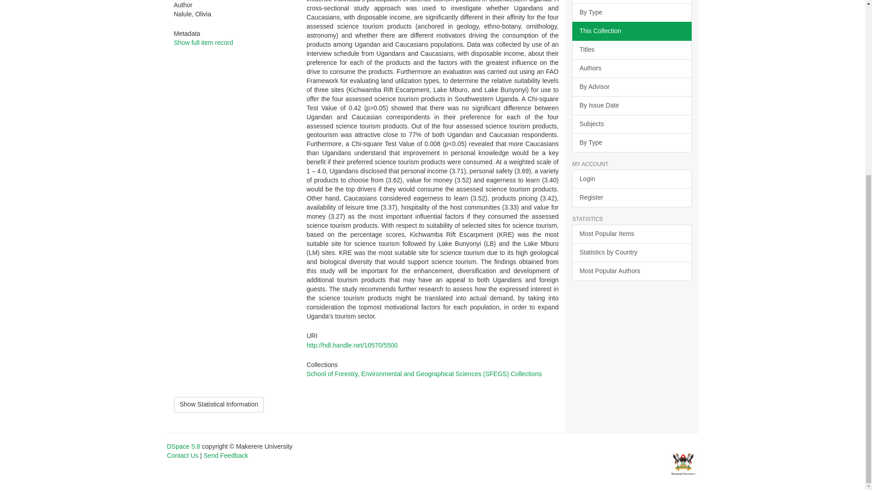 This screenshot has width=872, height=490. I want to click on By Type, so click(631, 12).